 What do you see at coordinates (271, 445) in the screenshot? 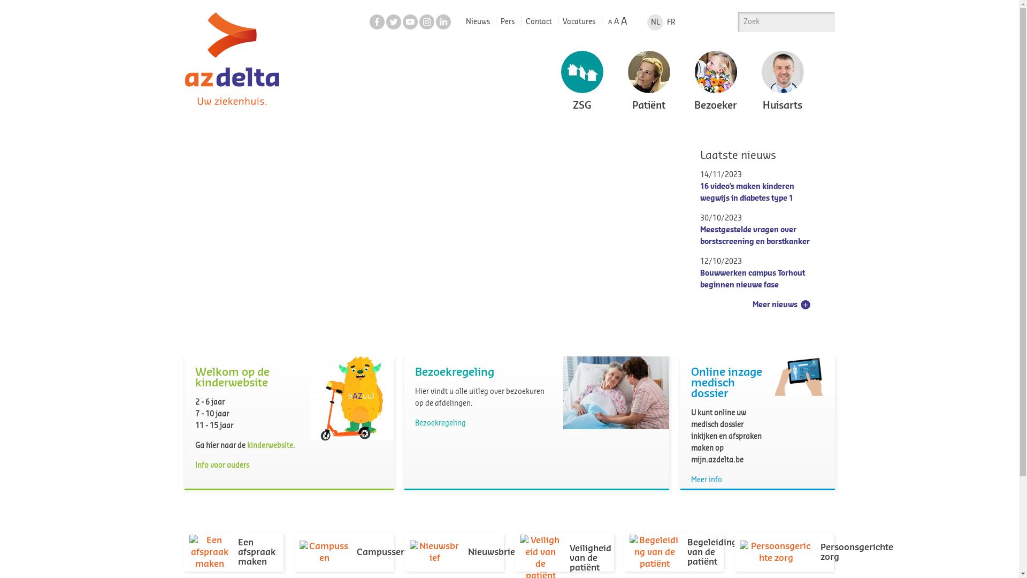
I see `kinderwebsite.` at bounding box center [271, 445].